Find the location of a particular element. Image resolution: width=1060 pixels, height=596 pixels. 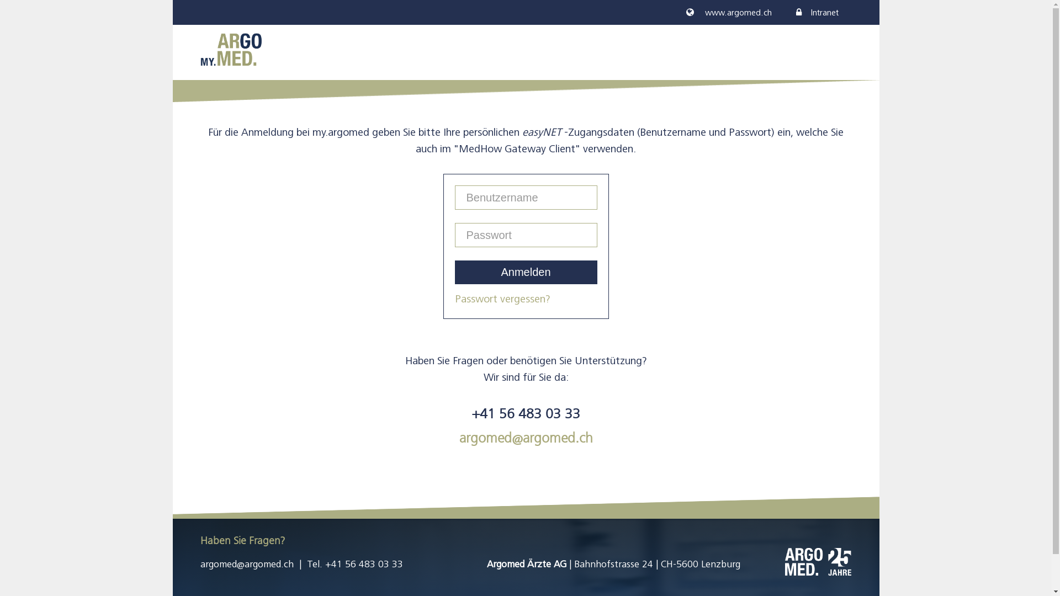

Passwort vergessen? is located at coordinates (502, 299).